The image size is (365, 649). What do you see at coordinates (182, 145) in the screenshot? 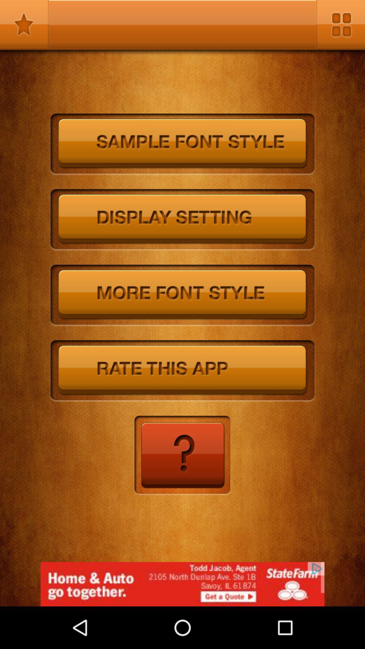
I see `click to the sample font style` at bounding box center [182, 145].